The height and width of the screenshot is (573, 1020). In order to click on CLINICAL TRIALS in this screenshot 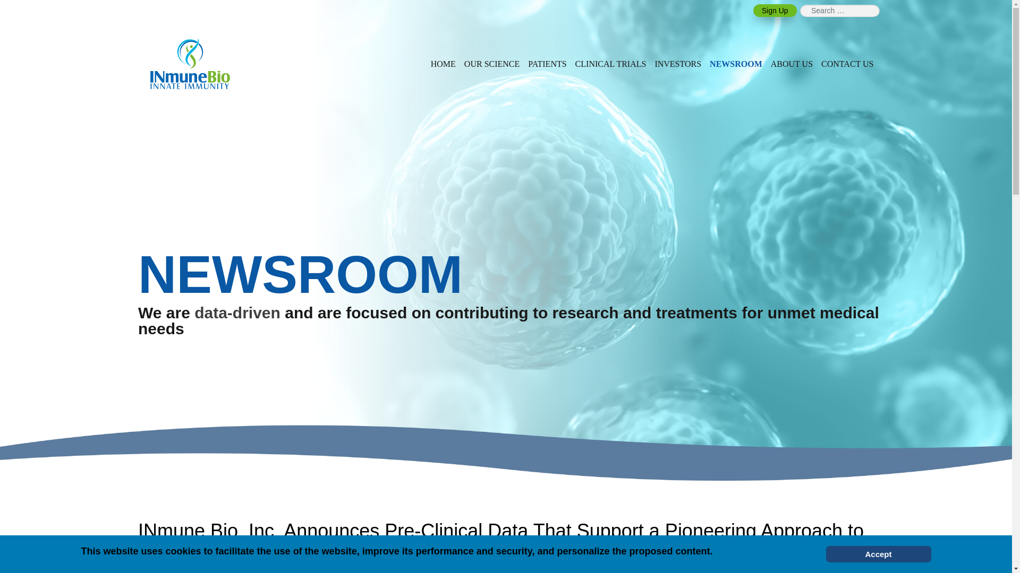, I will do `click(611, 64)`.